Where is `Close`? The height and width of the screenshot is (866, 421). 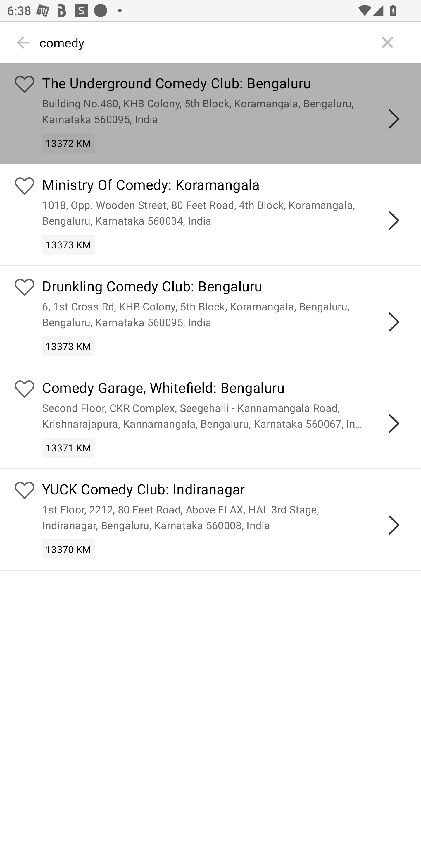 Close is located at coordinates (388, 42).